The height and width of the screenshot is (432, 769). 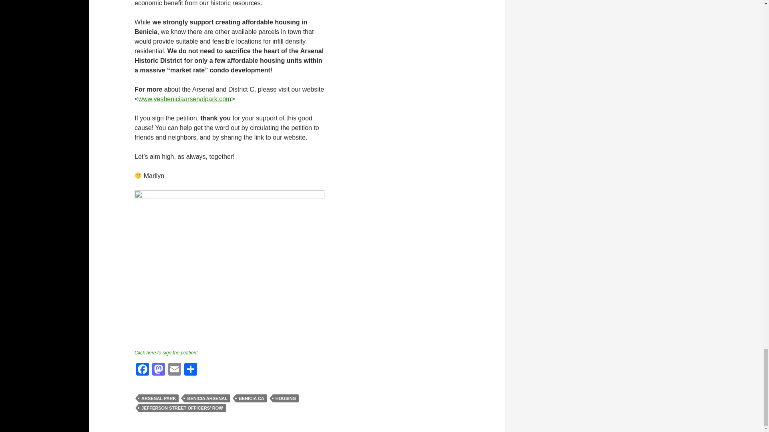 What do you see at coordinates (175, 370) in the screenshot?
I see `Email` at bounding box center [175, 370].